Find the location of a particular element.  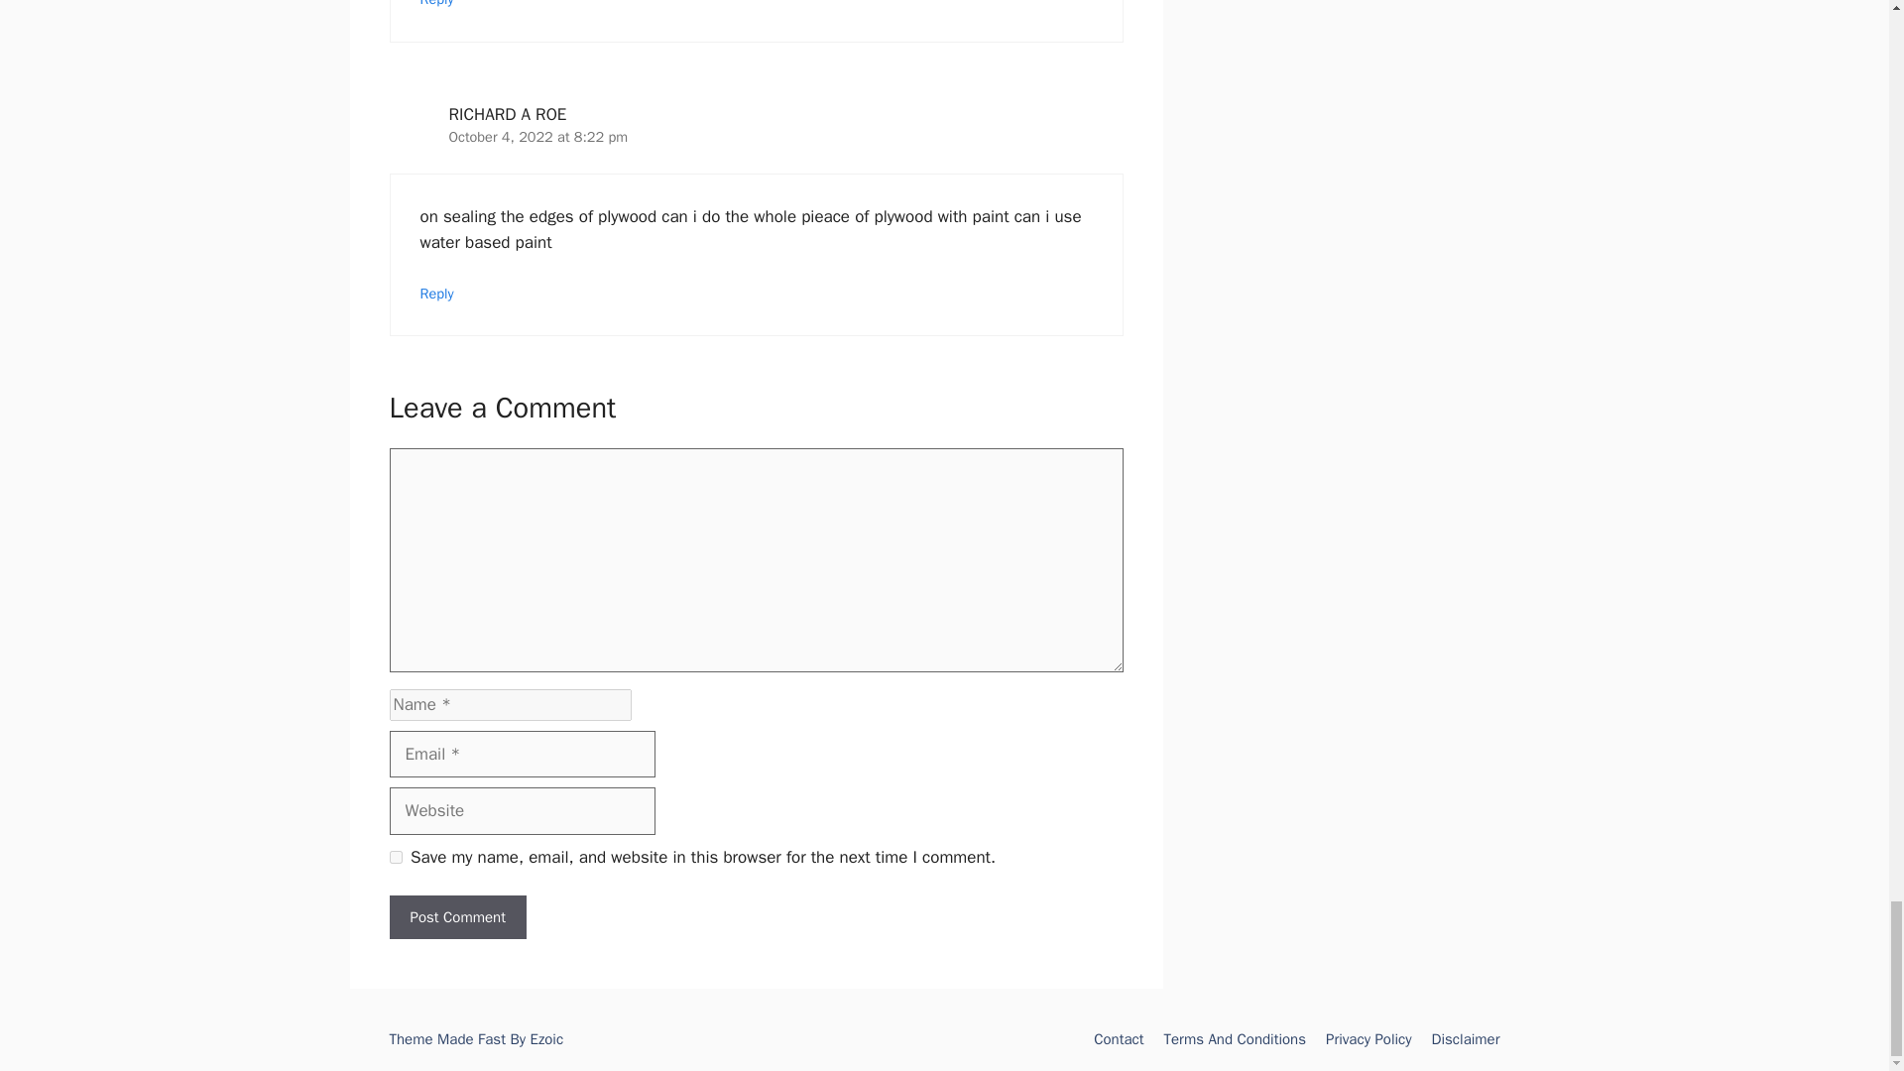

October 4, 2022 at 8:22 pm is located at coordinates (537, 136).